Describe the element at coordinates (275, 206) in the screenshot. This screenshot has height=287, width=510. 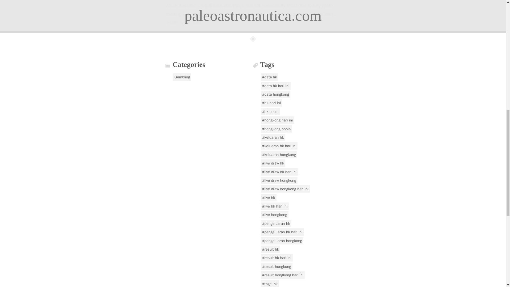
I see `live hk hari ini` at that location.